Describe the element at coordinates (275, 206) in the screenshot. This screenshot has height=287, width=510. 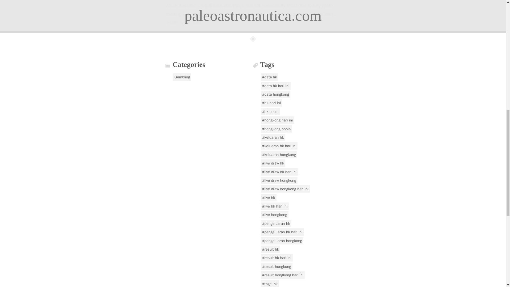
I see `live hk hari ini` at that location.